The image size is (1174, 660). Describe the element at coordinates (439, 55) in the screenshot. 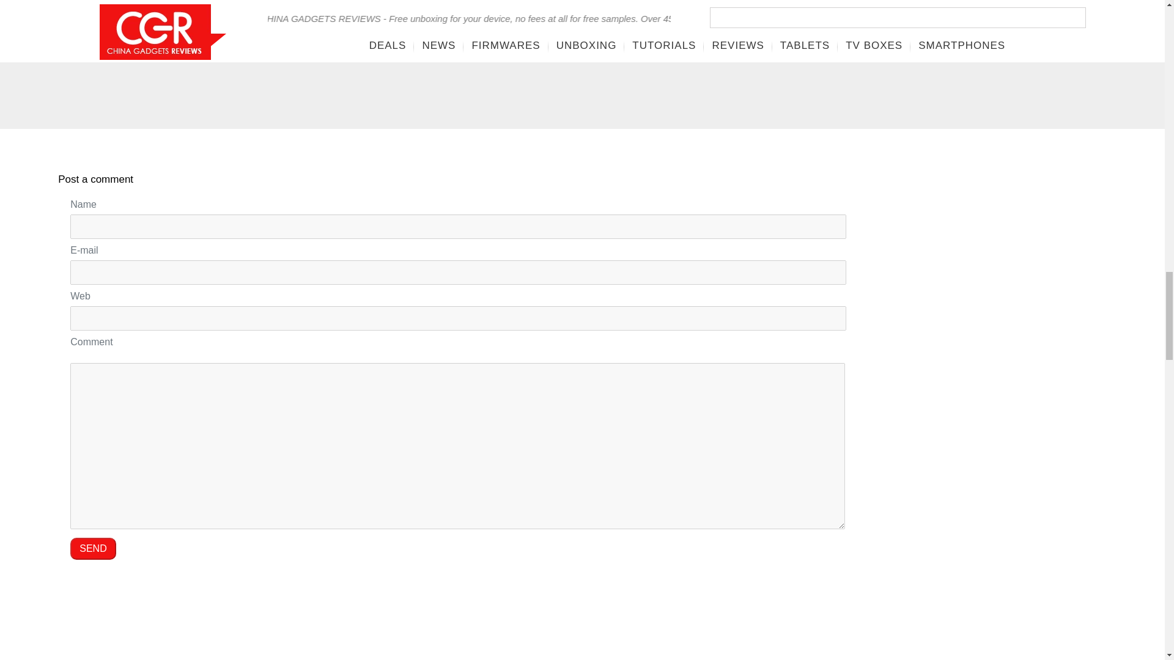

I see `Advertisement` at that location.